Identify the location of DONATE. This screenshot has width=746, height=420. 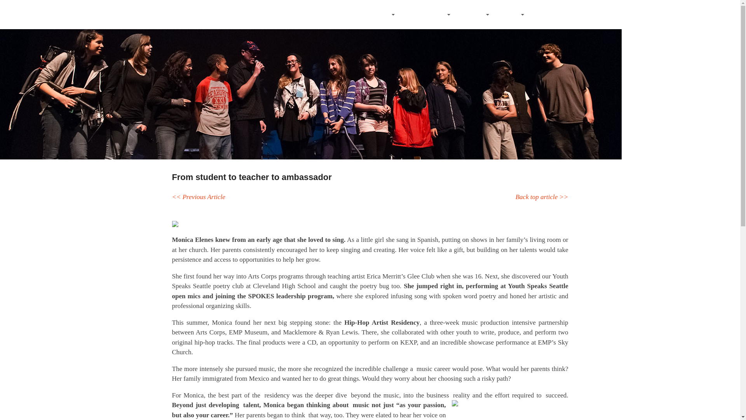
(546, 15).